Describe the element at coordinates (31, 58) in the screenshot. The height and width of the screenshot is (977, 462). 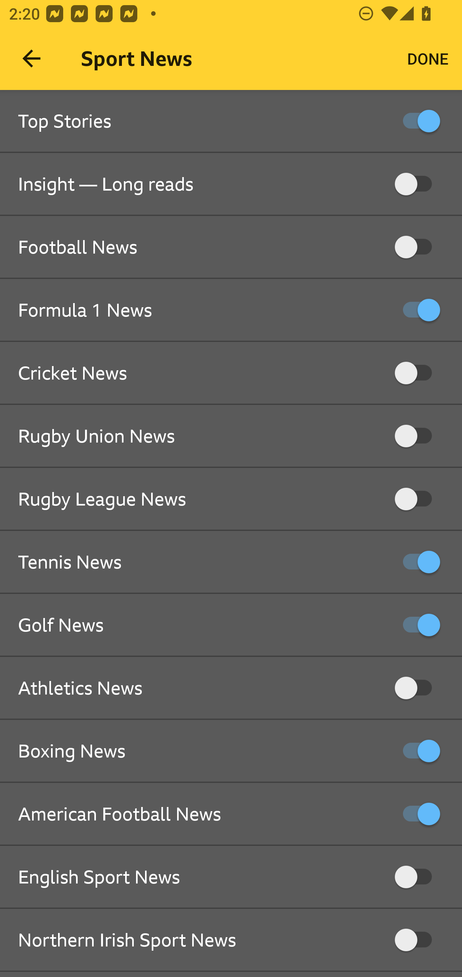
I see `Navigate up` at that location.